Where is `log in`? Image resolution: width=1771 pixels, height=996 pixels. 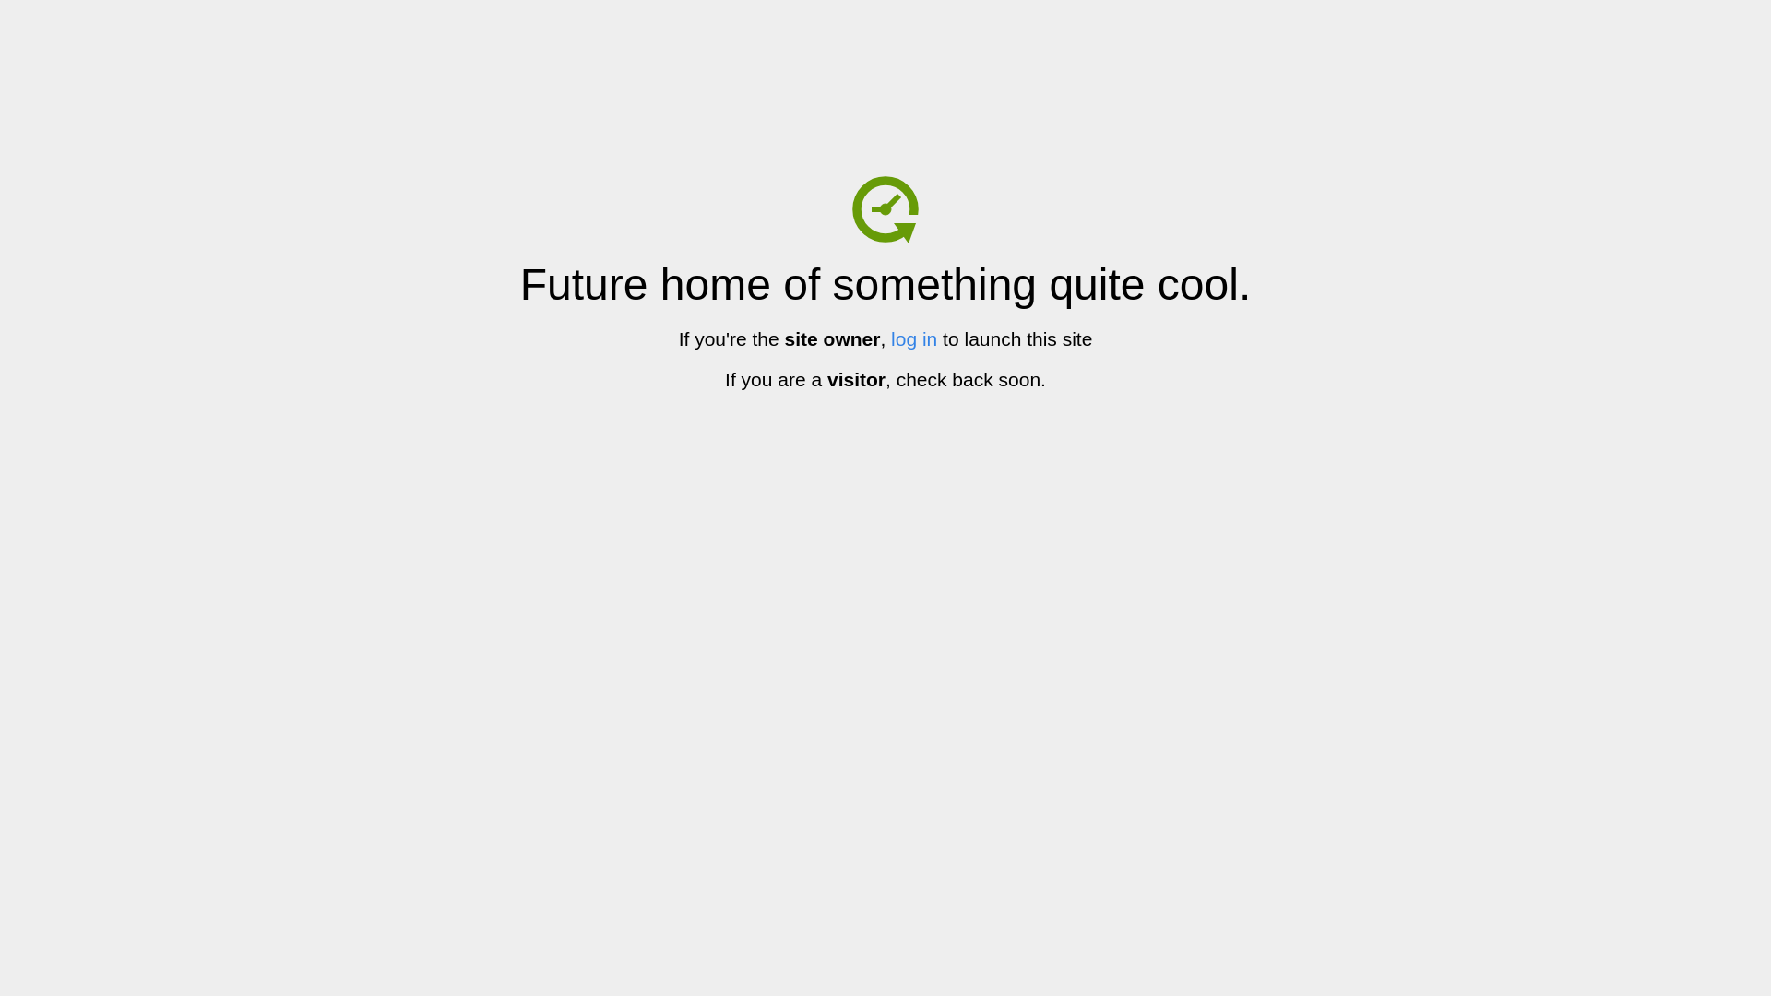 log in is located at coordinates (914, 339).